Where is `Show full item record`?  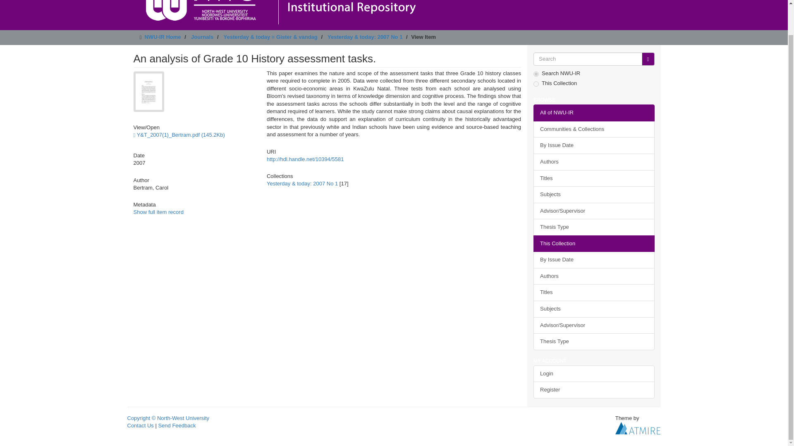 Show full item record is located at coordinates (158, 212).